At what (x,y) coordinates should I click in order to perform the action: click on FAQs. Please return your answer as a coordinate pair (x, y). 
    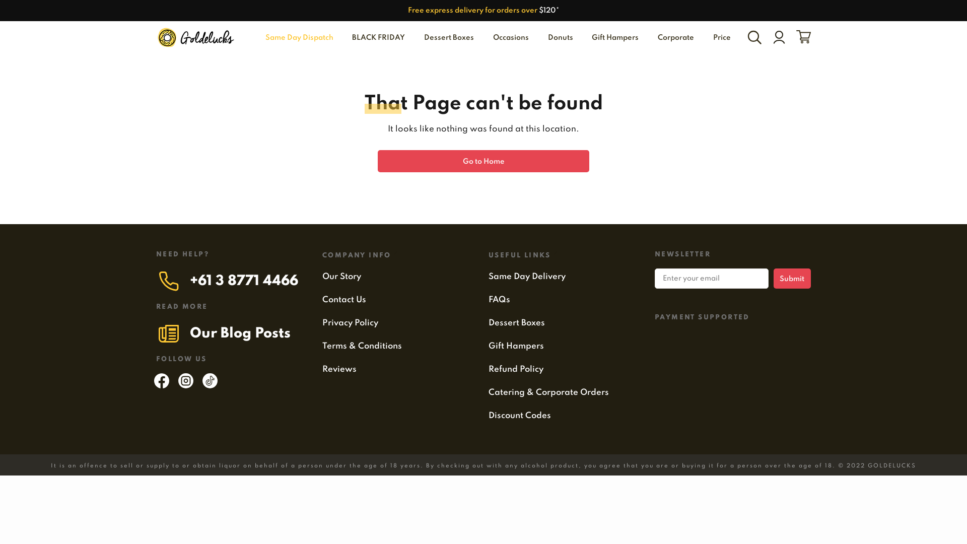
    Looking at the image, I should click on (500, 300).